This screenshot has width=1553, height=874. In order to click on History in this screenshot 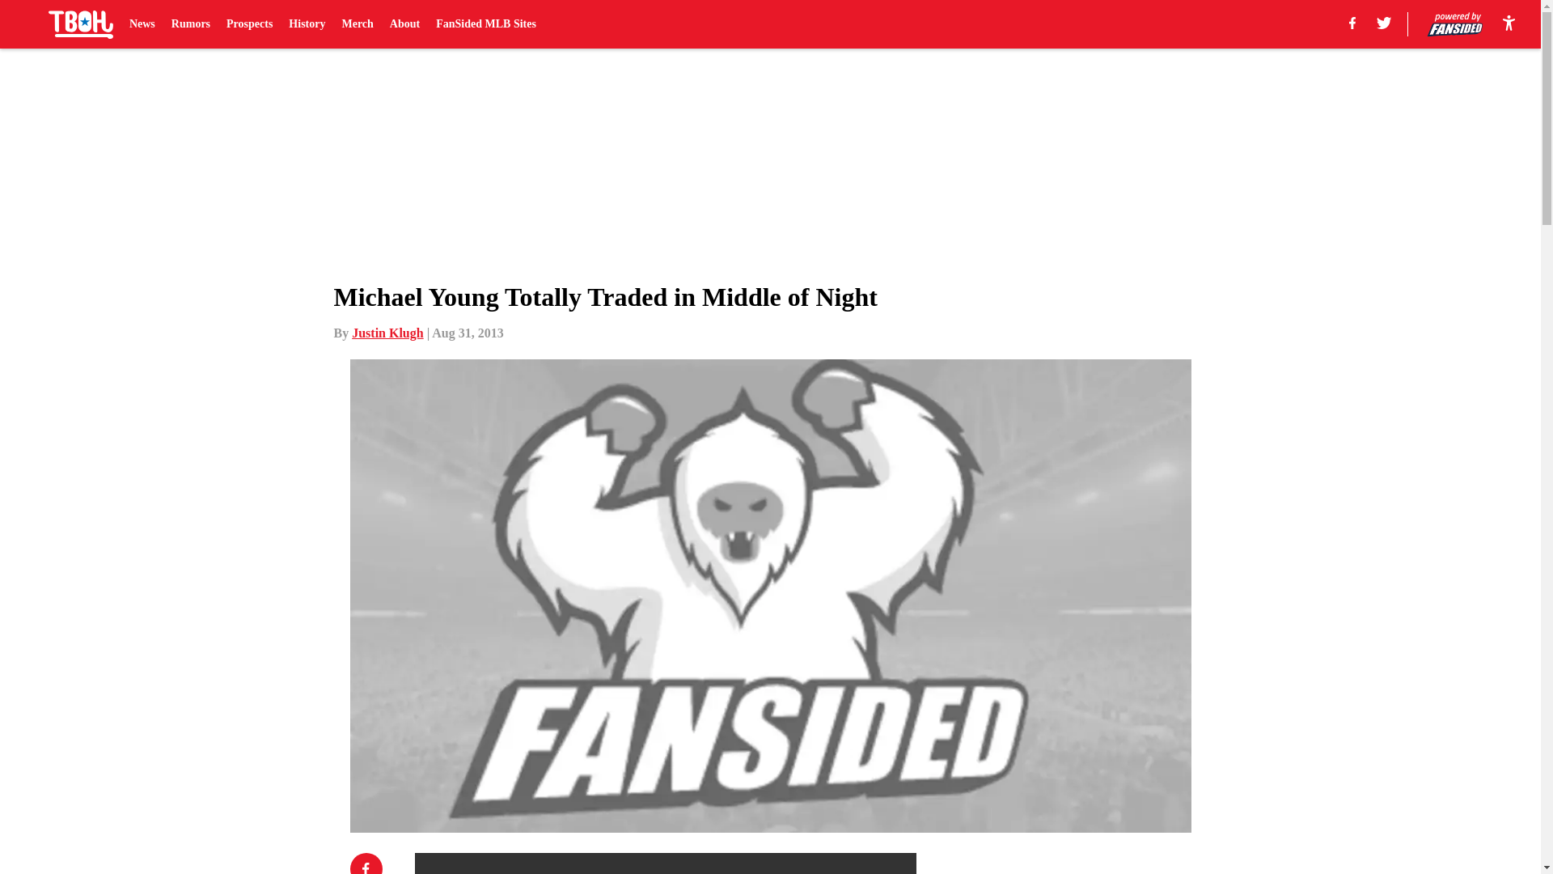, I will do `click(307, 24)`.